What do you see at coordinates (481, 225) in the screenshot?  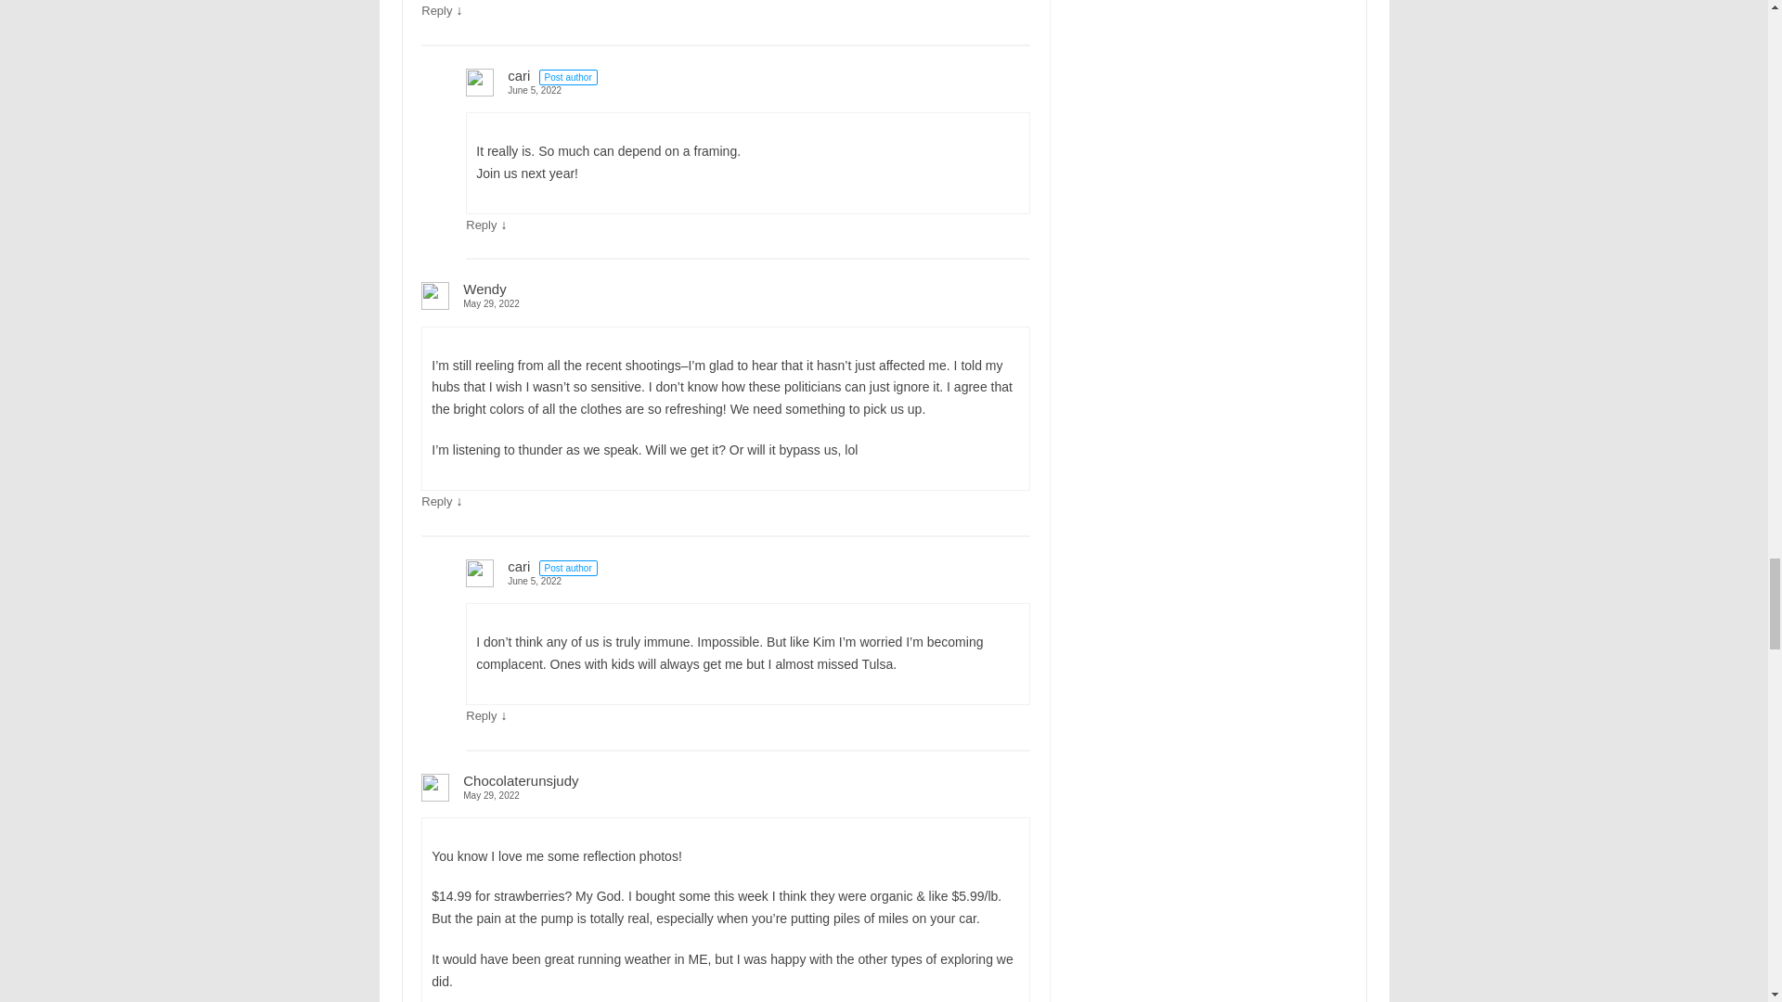 I see `Reply` at bounding box center [481, 225].